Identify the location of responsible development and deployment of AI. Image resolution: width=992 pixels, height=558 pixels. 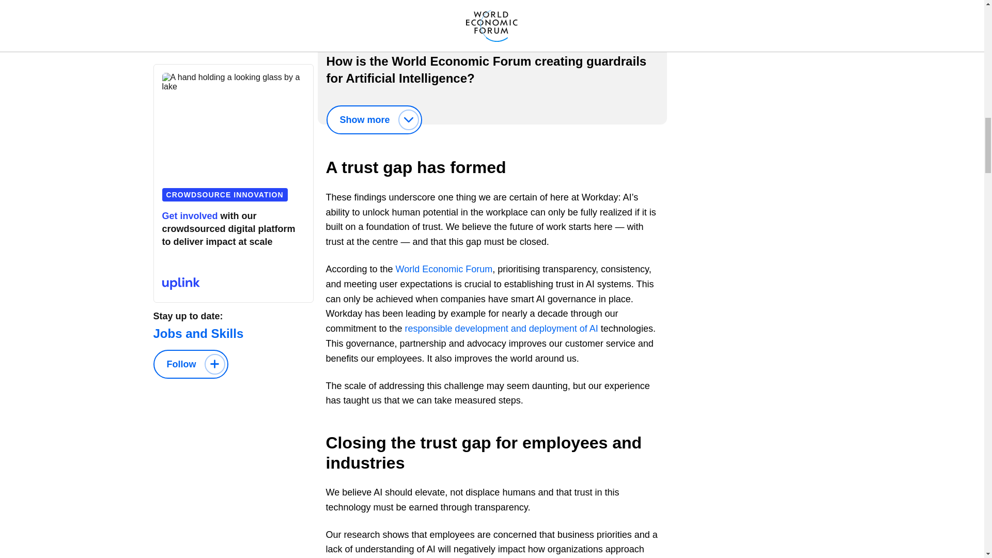
(501, 329).